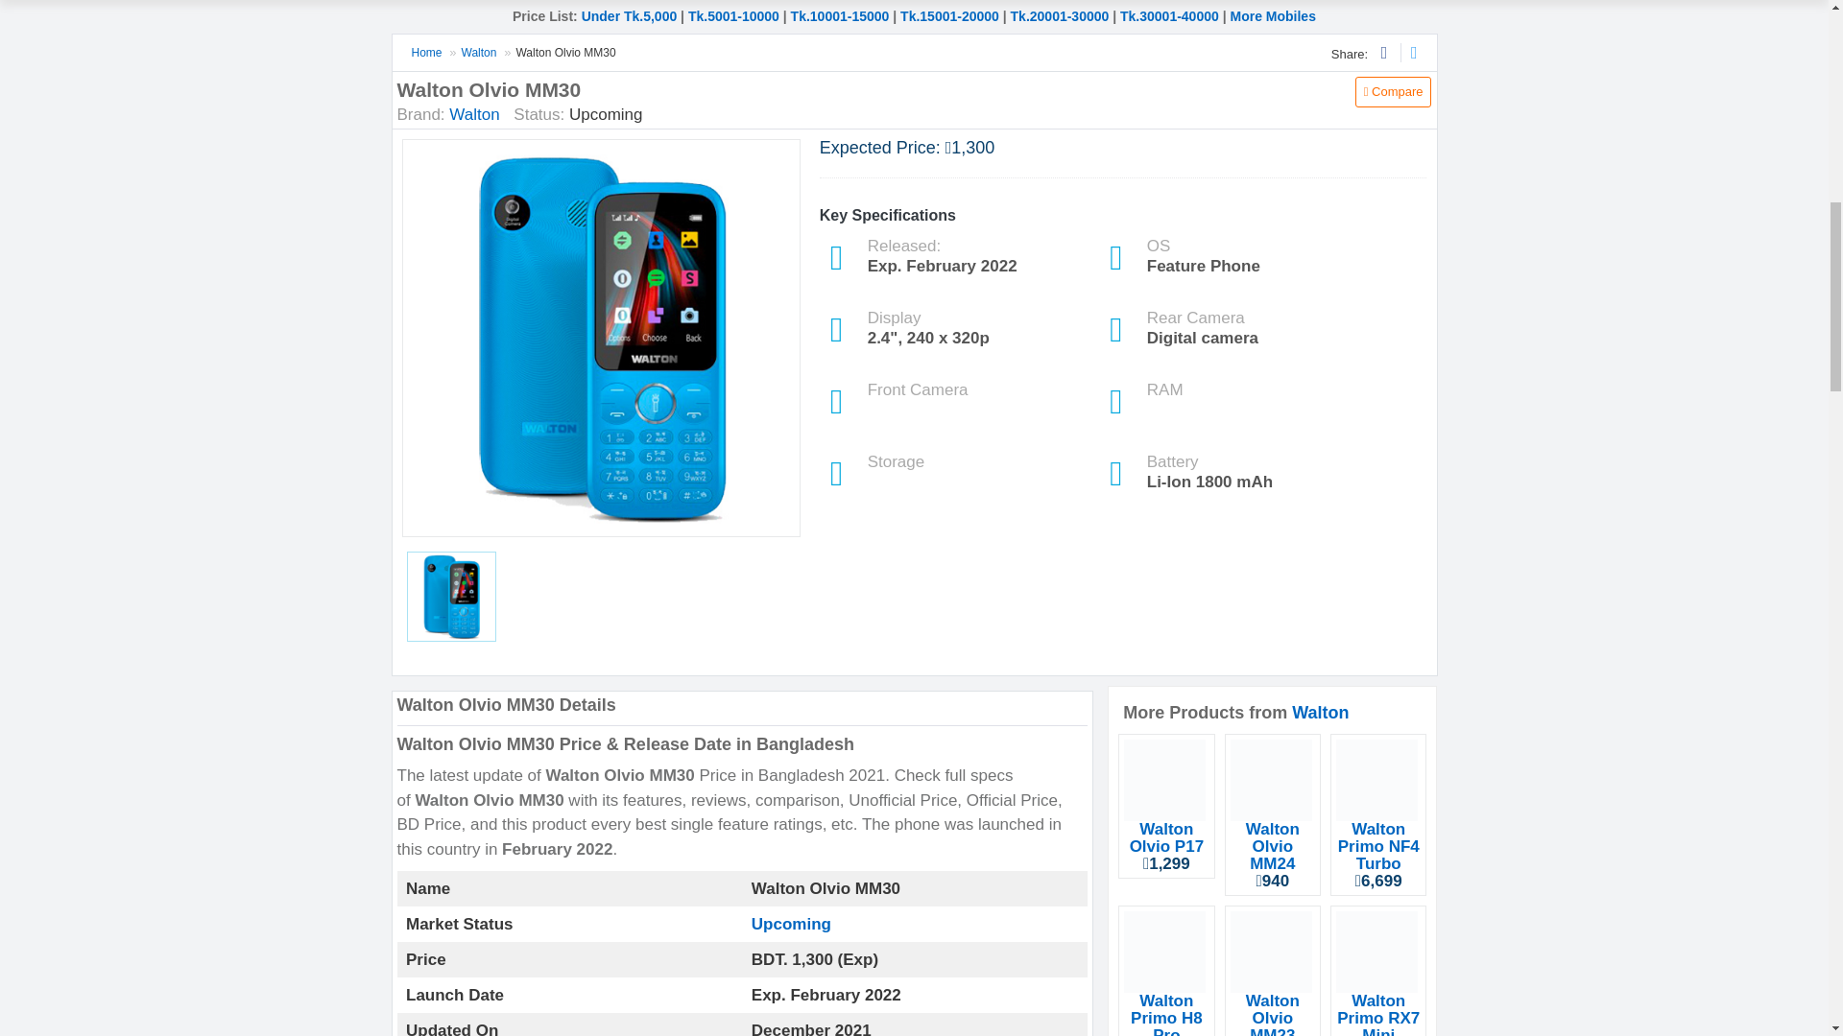 This screenshot has height=1036, width=1843. I want to click on Tk.10001-15000, so click(840, 15).